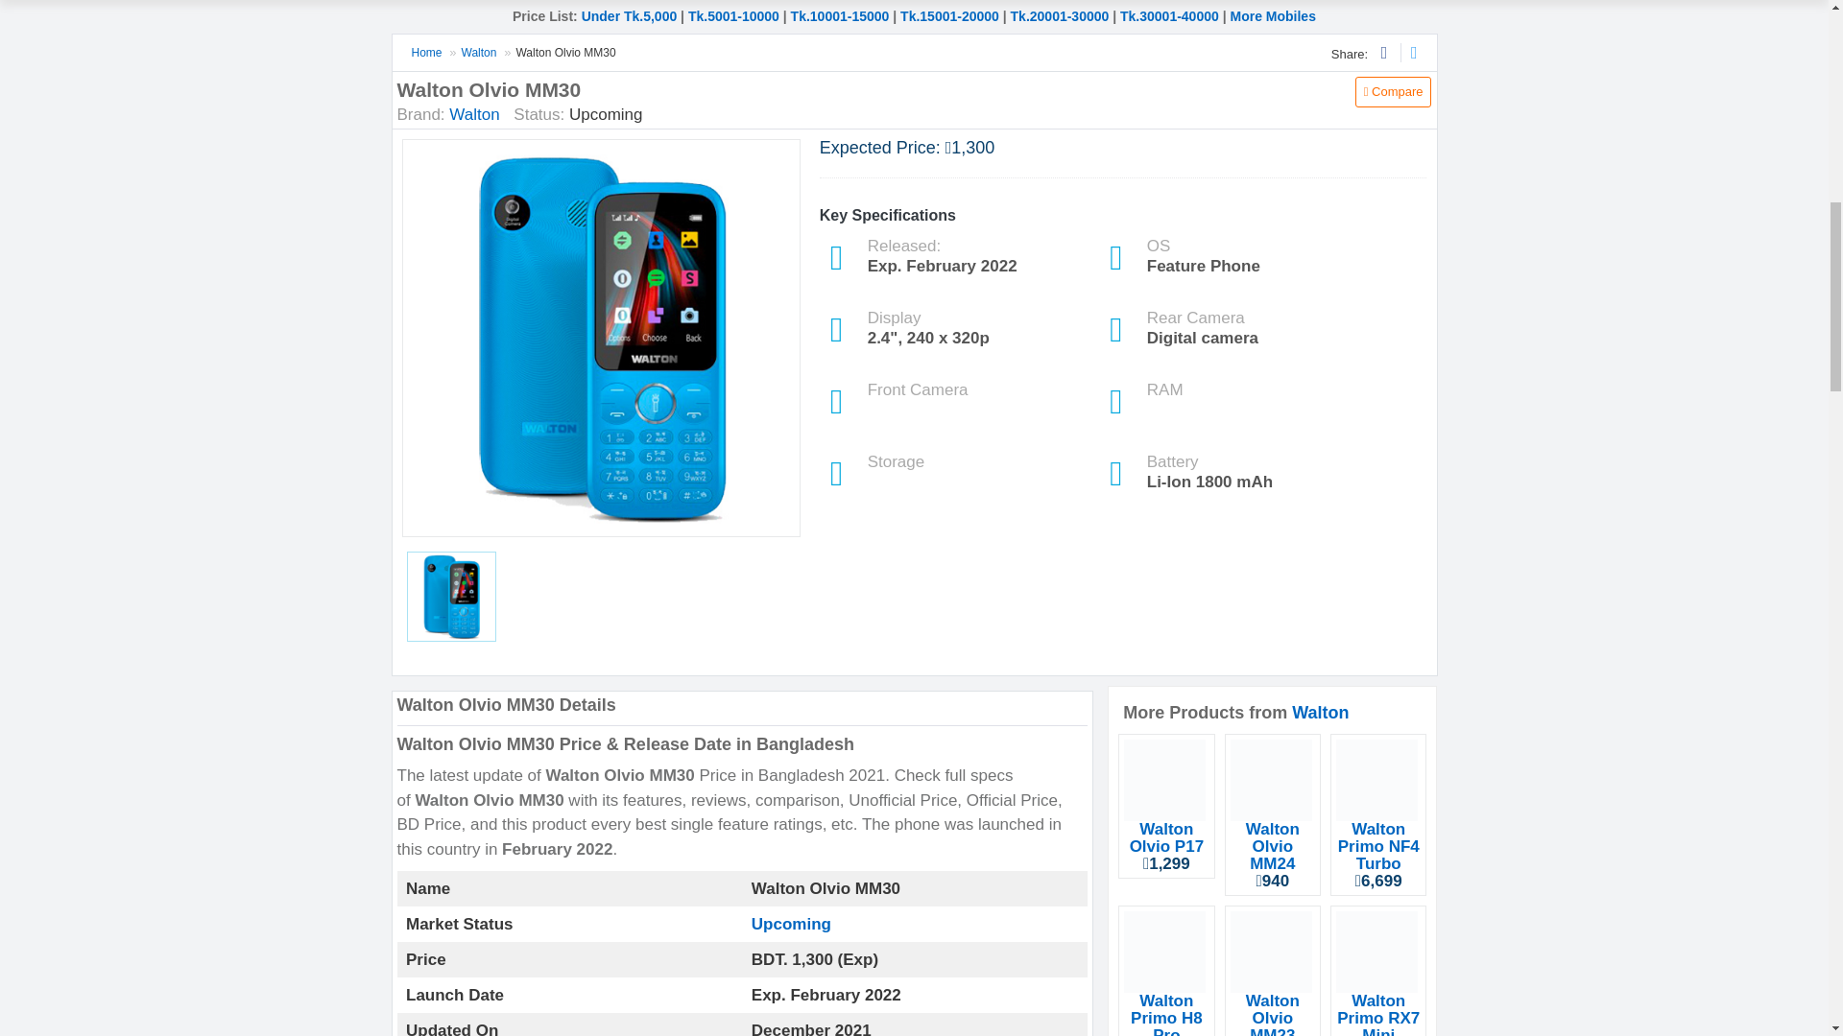 This screenshot has height=1036, width=1843. I want to click on Tk.10001-15000, so click(840, 15).